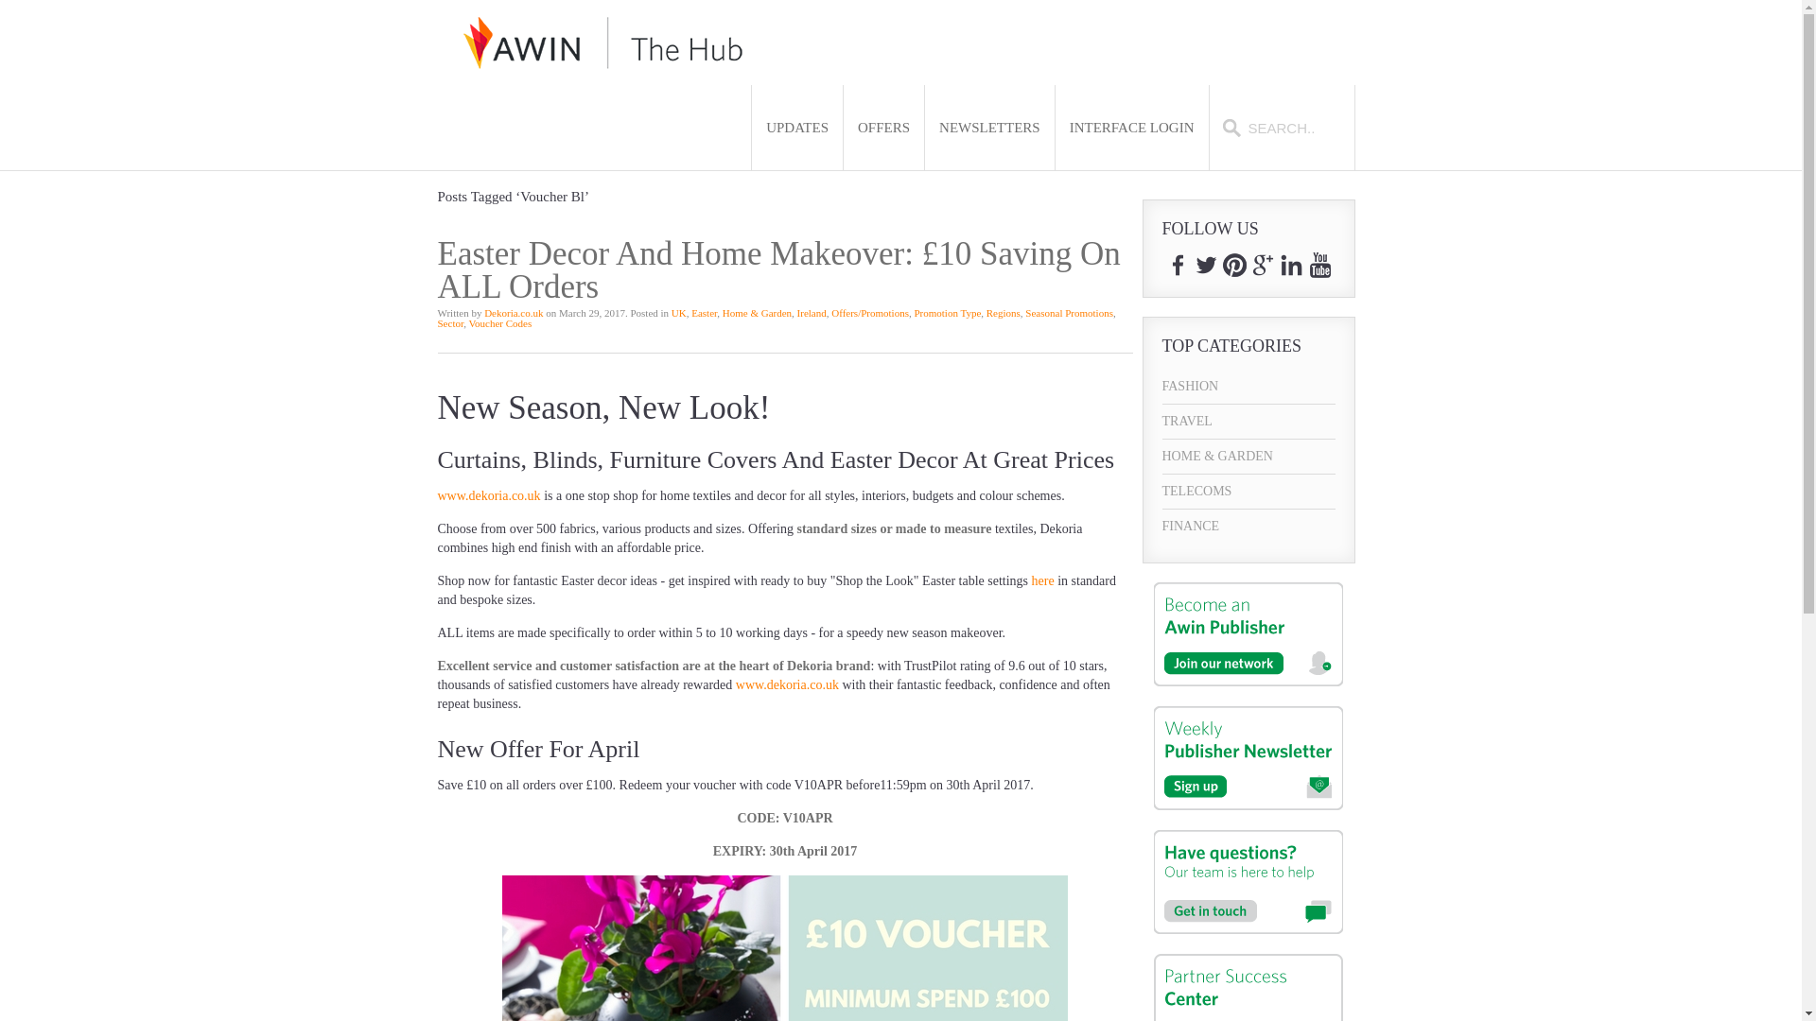  What do you see at coordinates (1248, 386) in the screenshot?
I see `FASHION` at bounding box center [1248, 386].